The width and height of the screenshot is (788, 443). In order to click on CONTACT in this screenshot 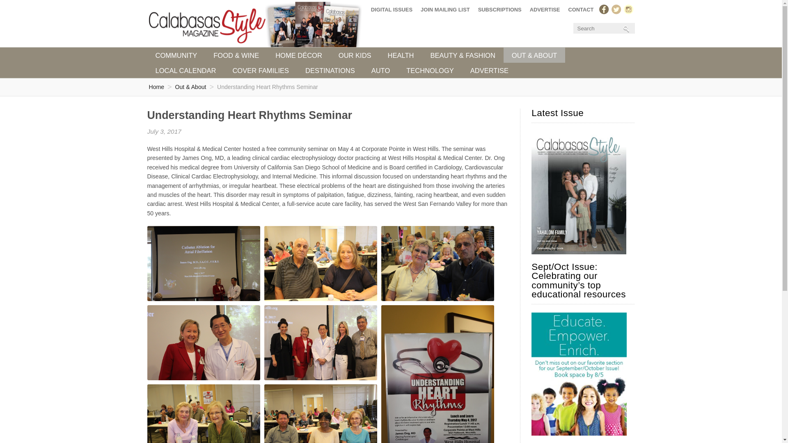, I will do `click(580, 9)`.